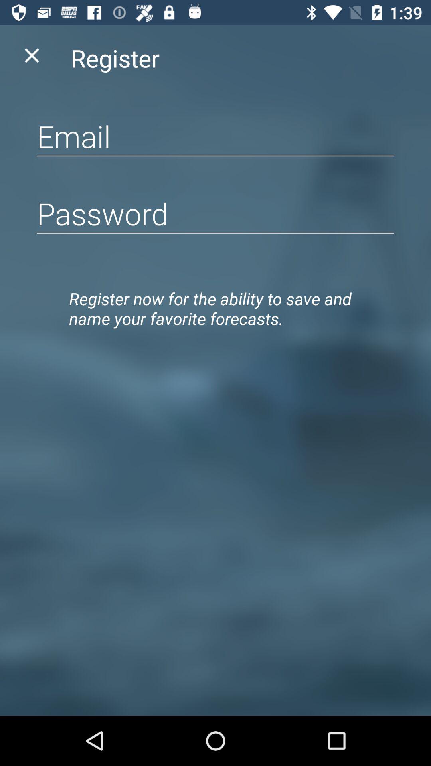 This screenshot has height=766, width=431. What do you see at coordinates (215, 136) in the screenshot?
I see `enter e-mail` at bounding box center [215, 136].